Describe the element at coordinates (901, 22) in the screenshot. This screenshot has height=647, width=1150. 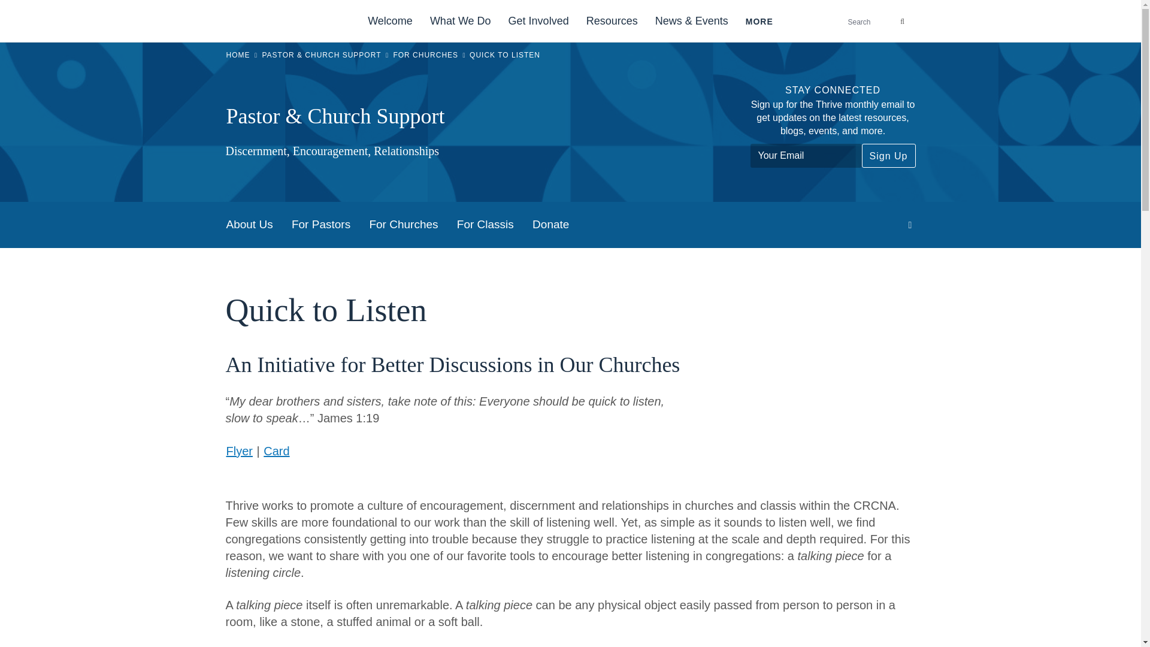
I see `Search` at that location.